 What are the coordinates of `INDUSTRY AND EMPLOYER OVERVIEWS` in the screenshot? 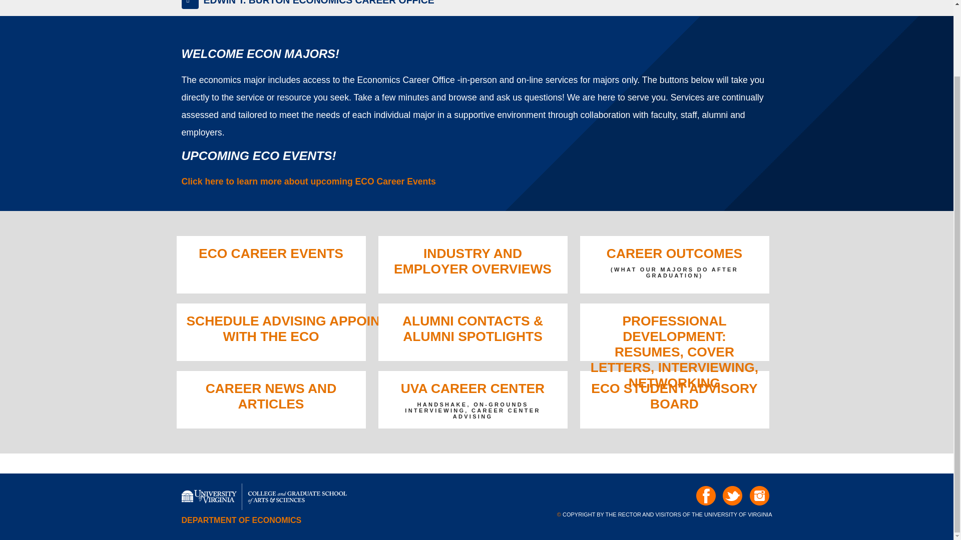 It's located at (472, 261).